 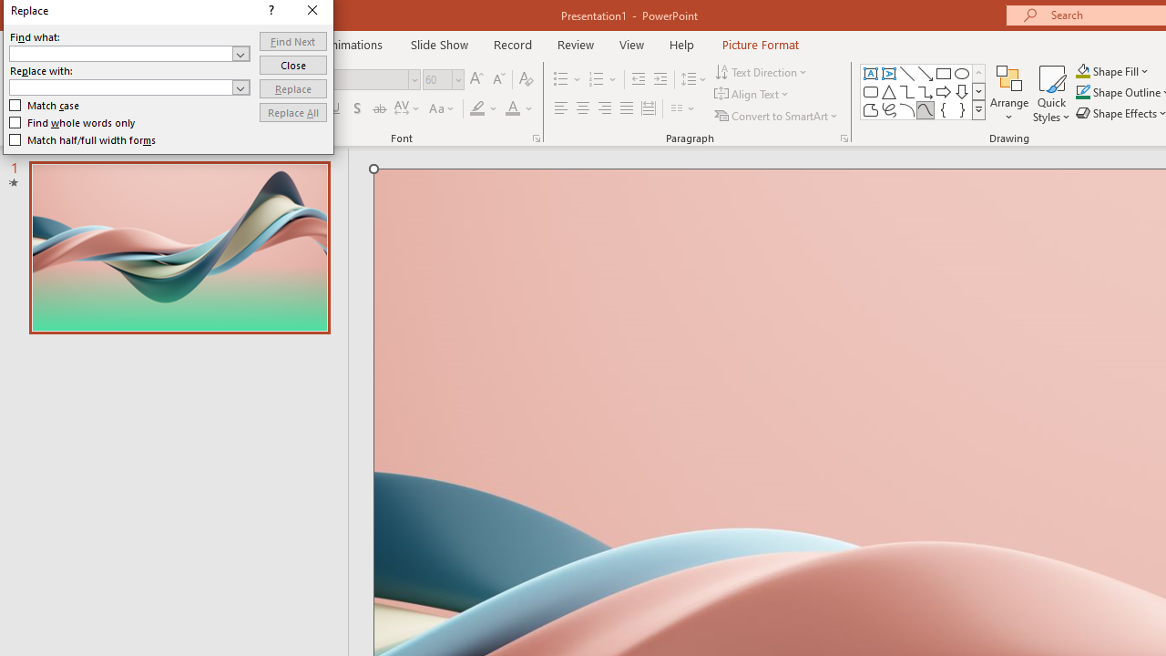 I want to click on Numbering, so click(x=596, y=80).